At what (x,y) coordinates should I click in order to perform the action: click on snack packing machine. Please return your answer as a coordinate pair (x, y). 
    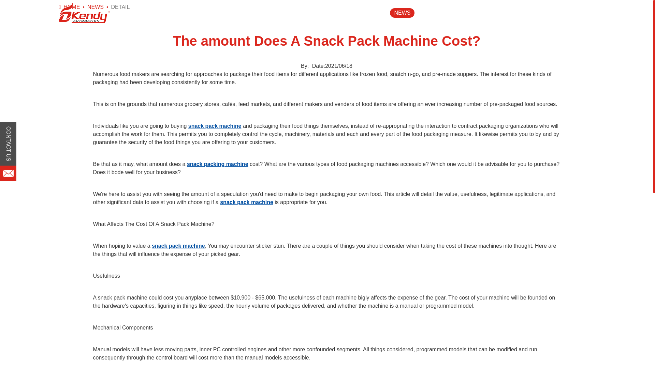
    Looking at the image, I should click on (217, 164).